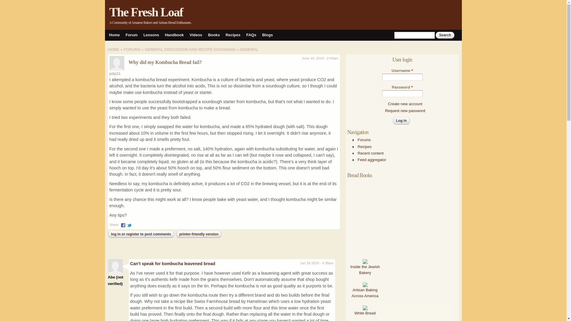  Describe the element at coordinates (233, 35) in the screenshot. I see `Recipes` at that location.